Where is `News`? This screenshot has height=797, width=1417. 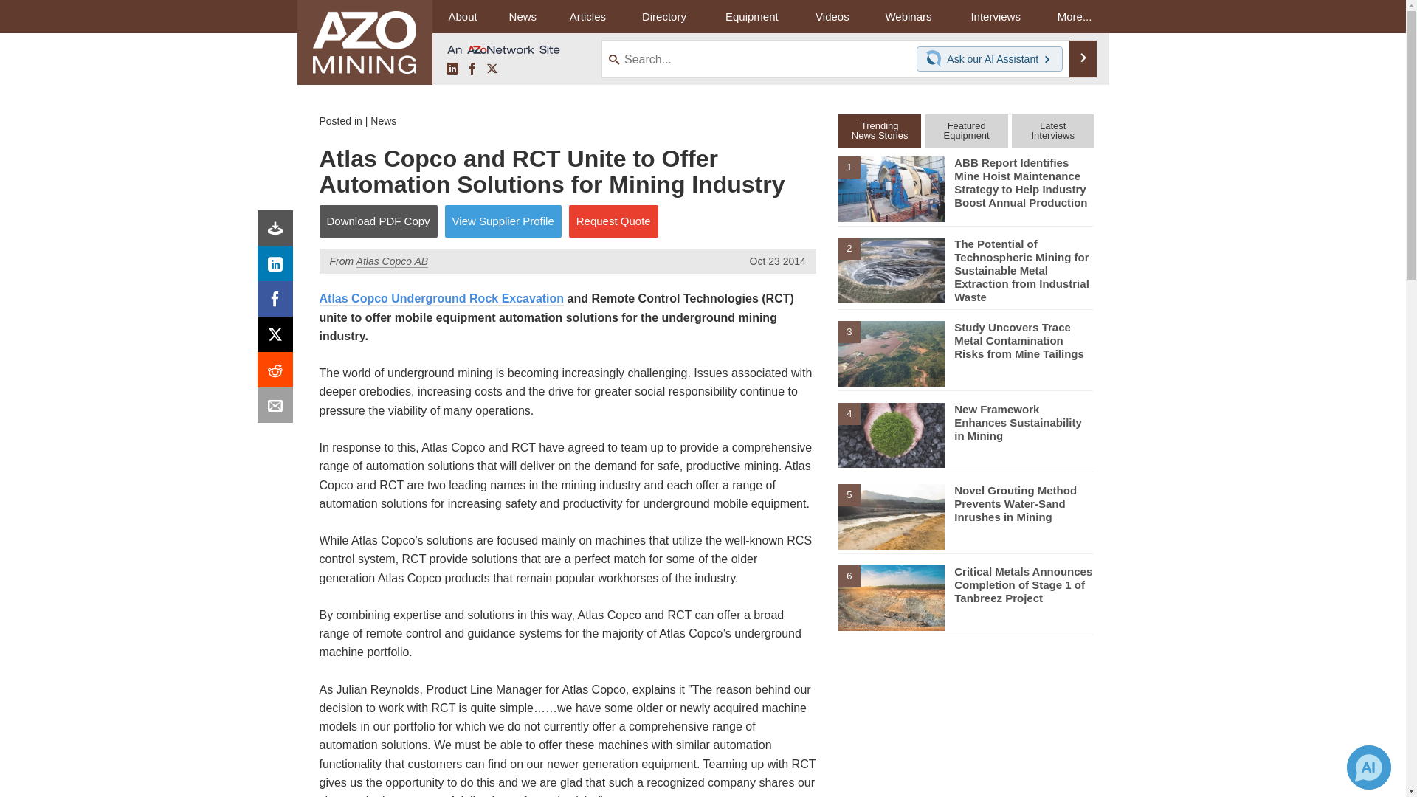
News is located at coordinates (523, 16).